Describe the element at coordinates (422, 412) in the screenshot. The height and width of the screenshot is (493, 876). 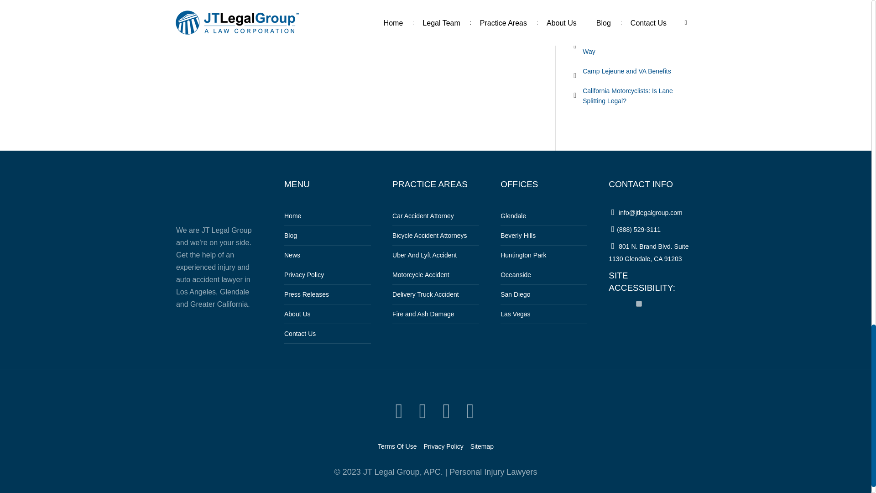
I see `Facebook` at that location.